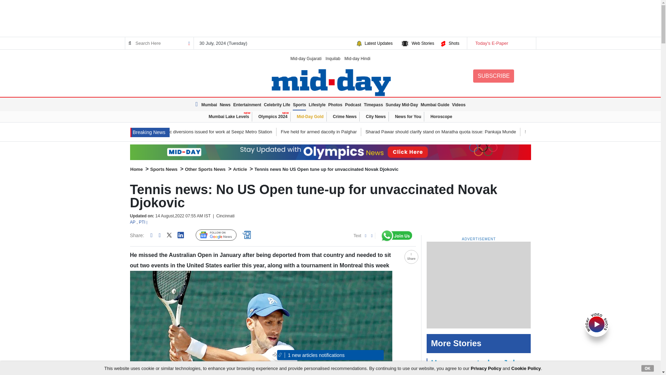 The image size is (666, 375). Describe the element at coordinates (150, 133) in the screenshot. I see `Latest News` at that location.